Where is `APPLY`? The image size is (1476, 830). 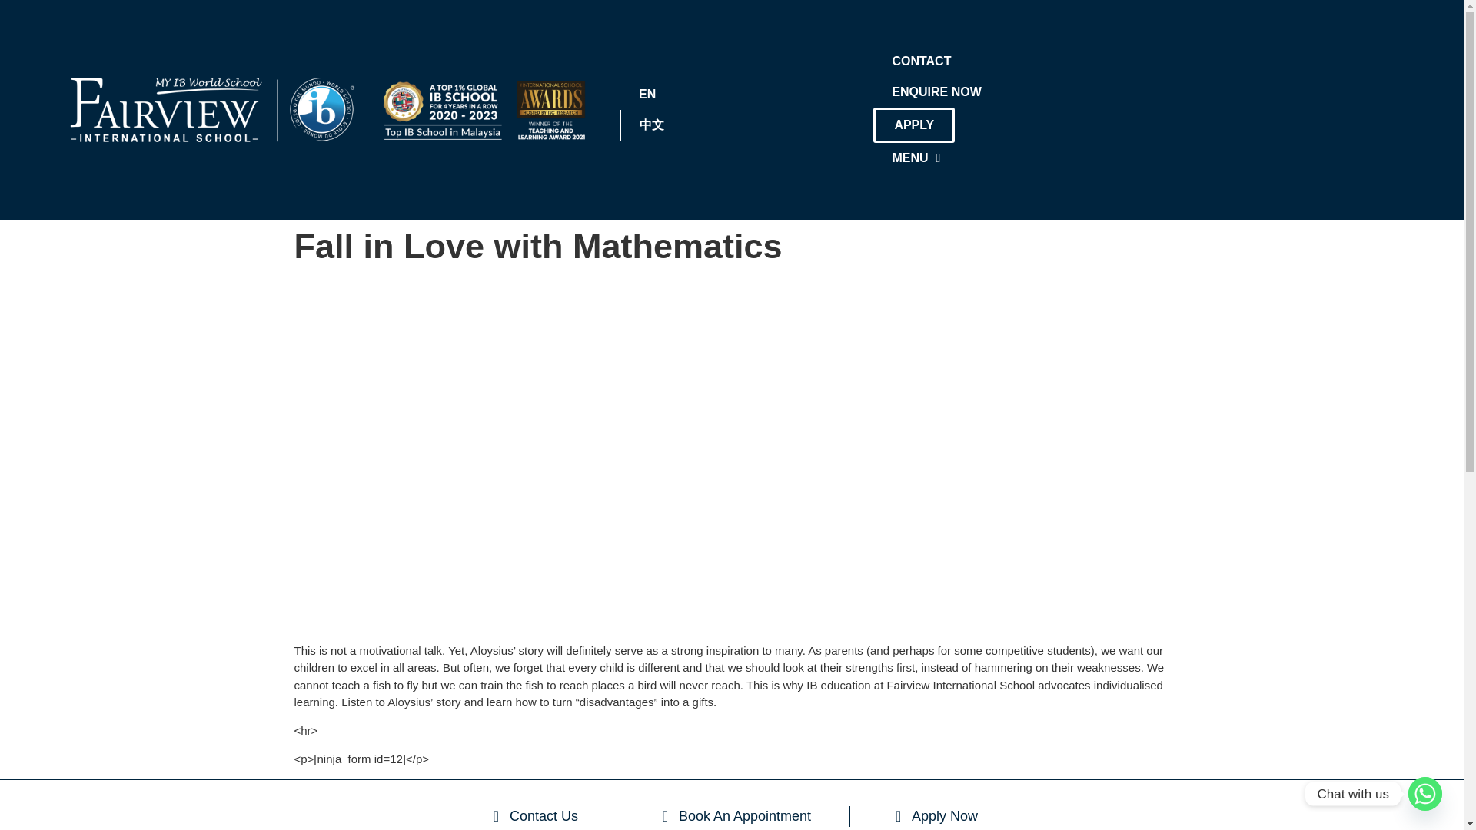
APPLY is located at coordinates (914, 124).